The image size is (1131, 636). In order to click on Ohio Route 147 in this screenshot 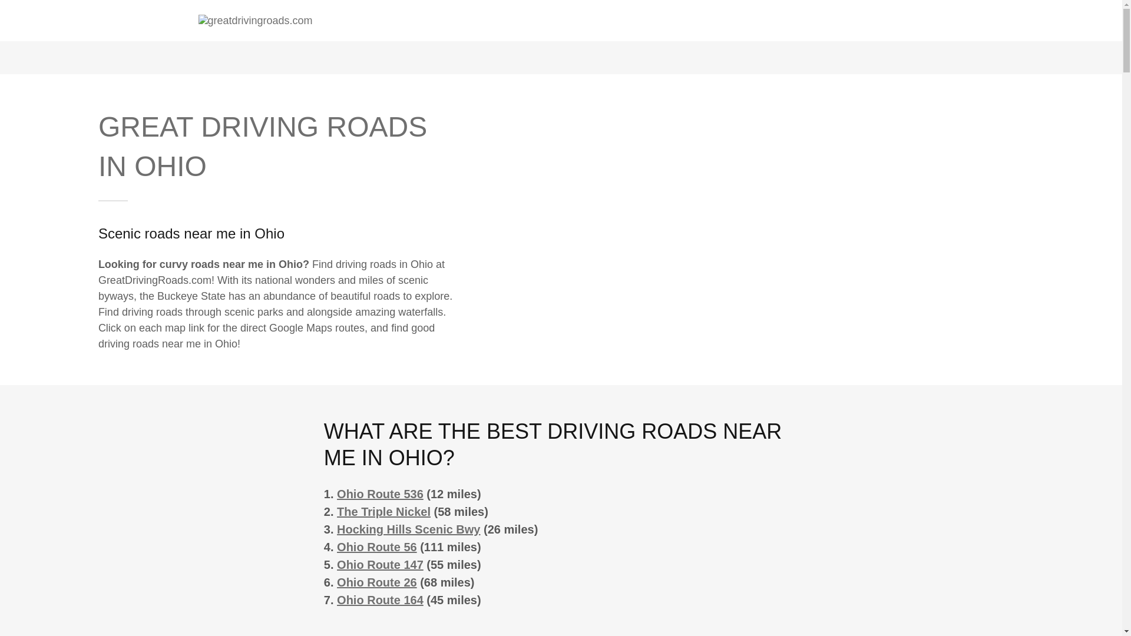, I will do `click(380, 564)`.